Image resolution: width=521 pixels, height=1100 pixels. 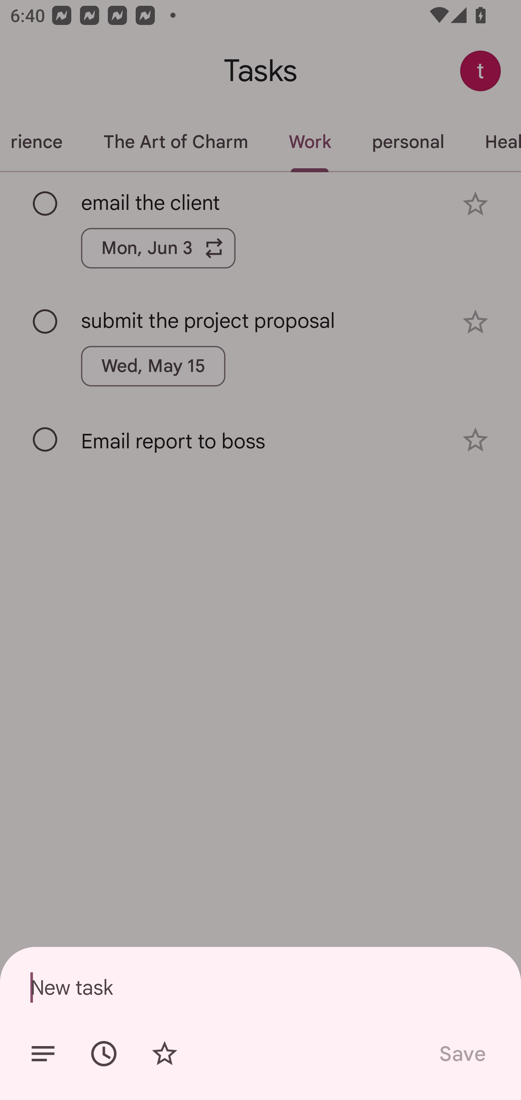 What do you see at coordinates (104, 1054) in the screenshot?
I see `Set date/time` at bounding box center [104, 1054].